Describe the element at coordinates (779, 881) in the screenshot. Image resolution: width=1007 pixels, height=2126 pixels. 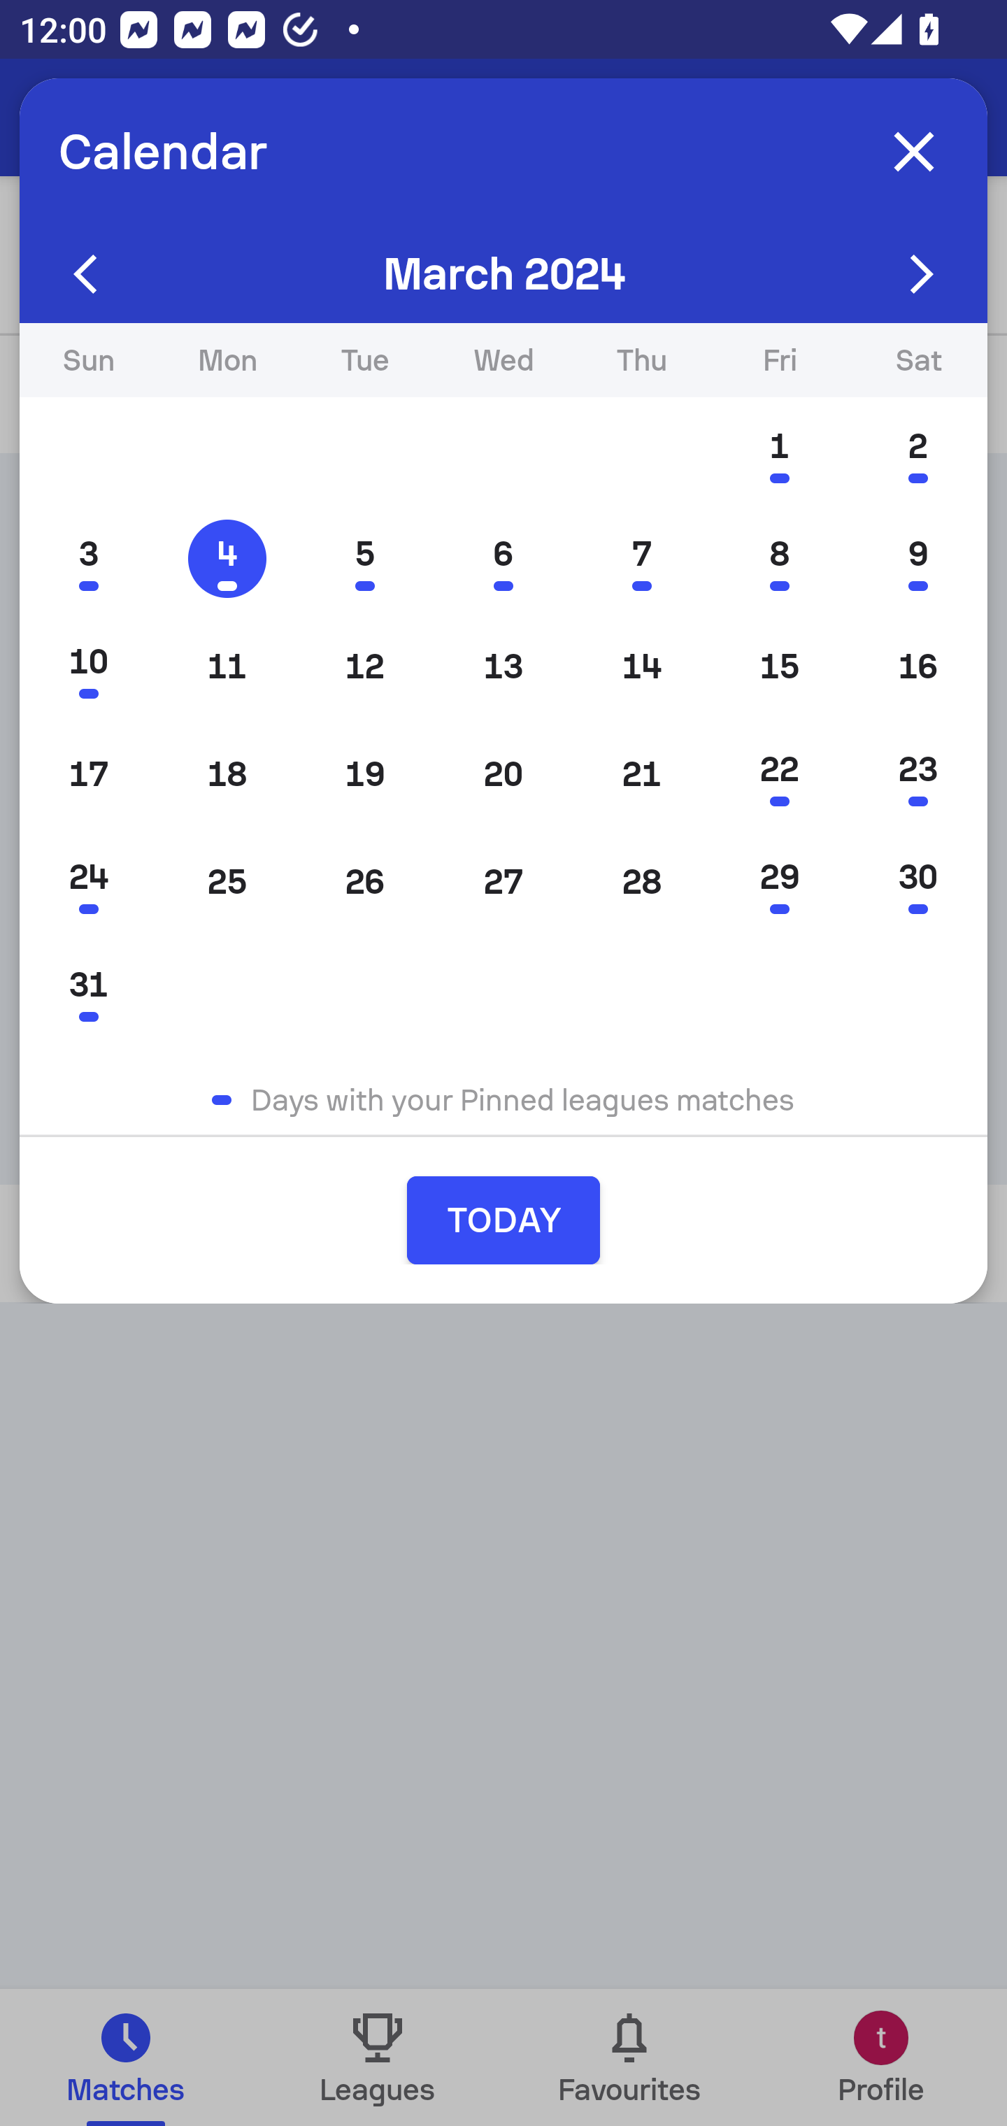
I see `29` at that location.